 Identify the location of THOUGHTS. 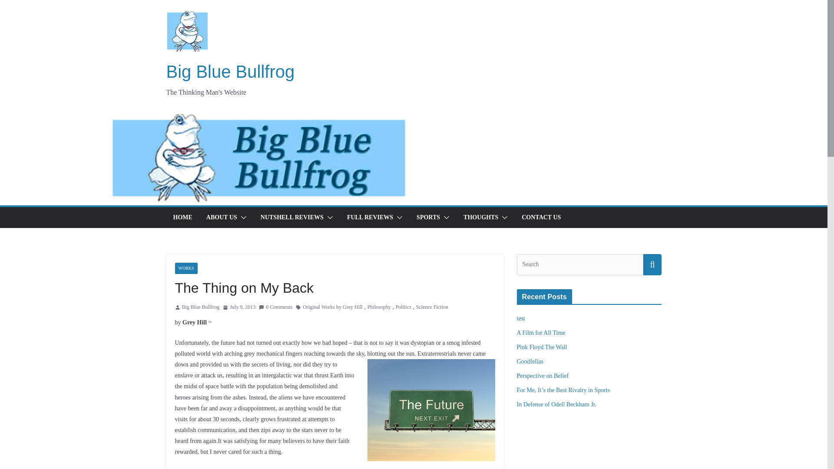
(480, 218).